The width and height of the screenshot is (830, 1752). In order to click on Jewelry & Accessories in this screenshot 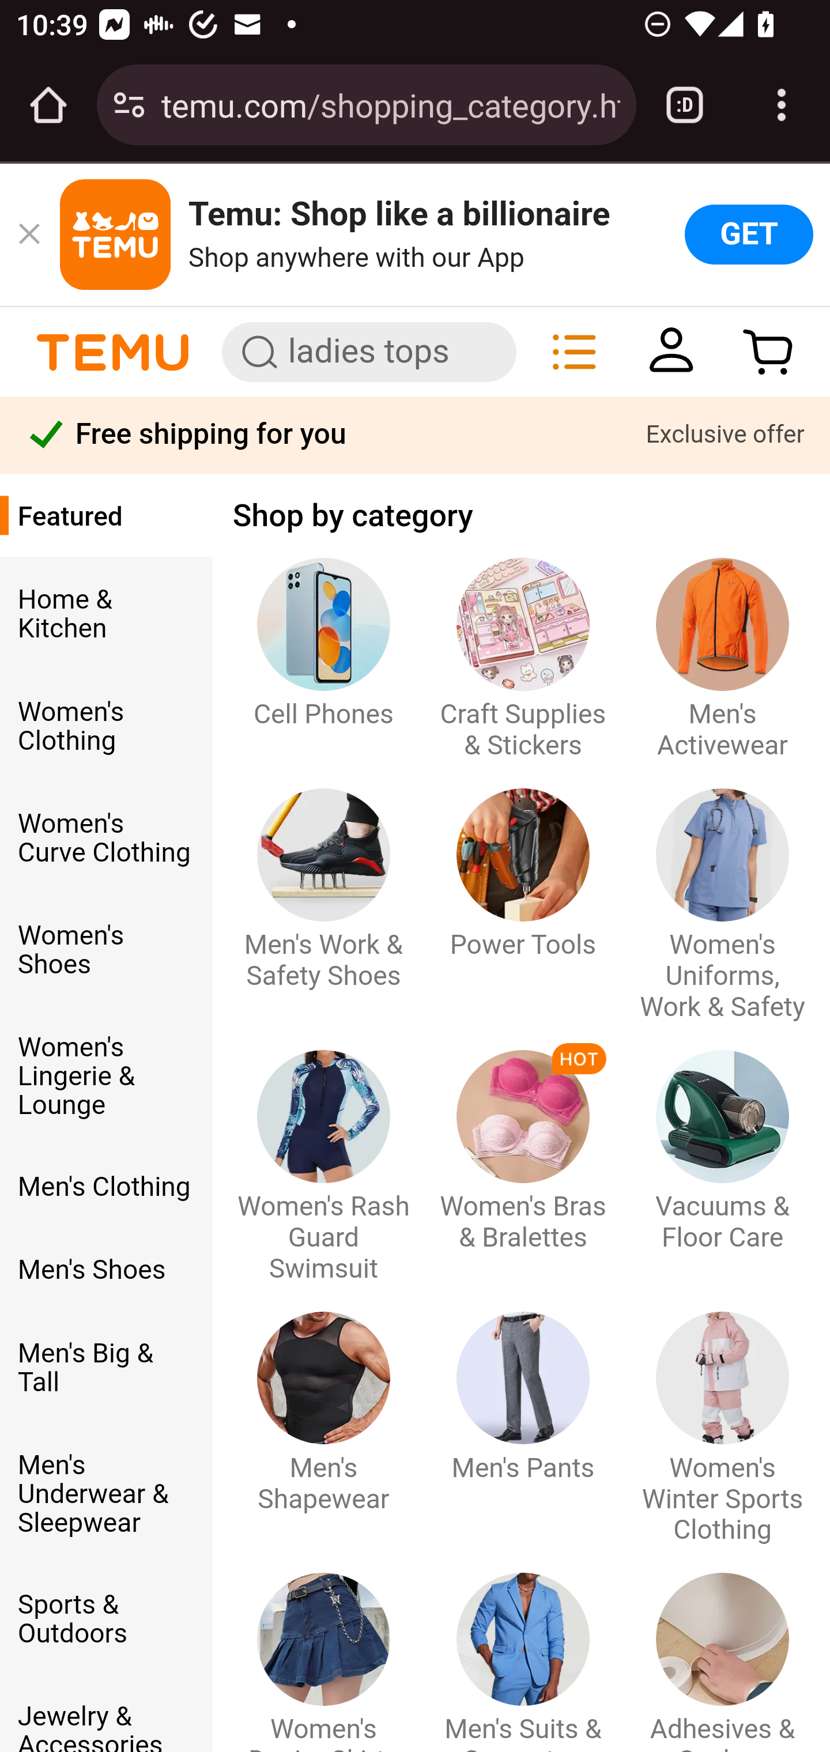, I will do `click(105, 1727)`.